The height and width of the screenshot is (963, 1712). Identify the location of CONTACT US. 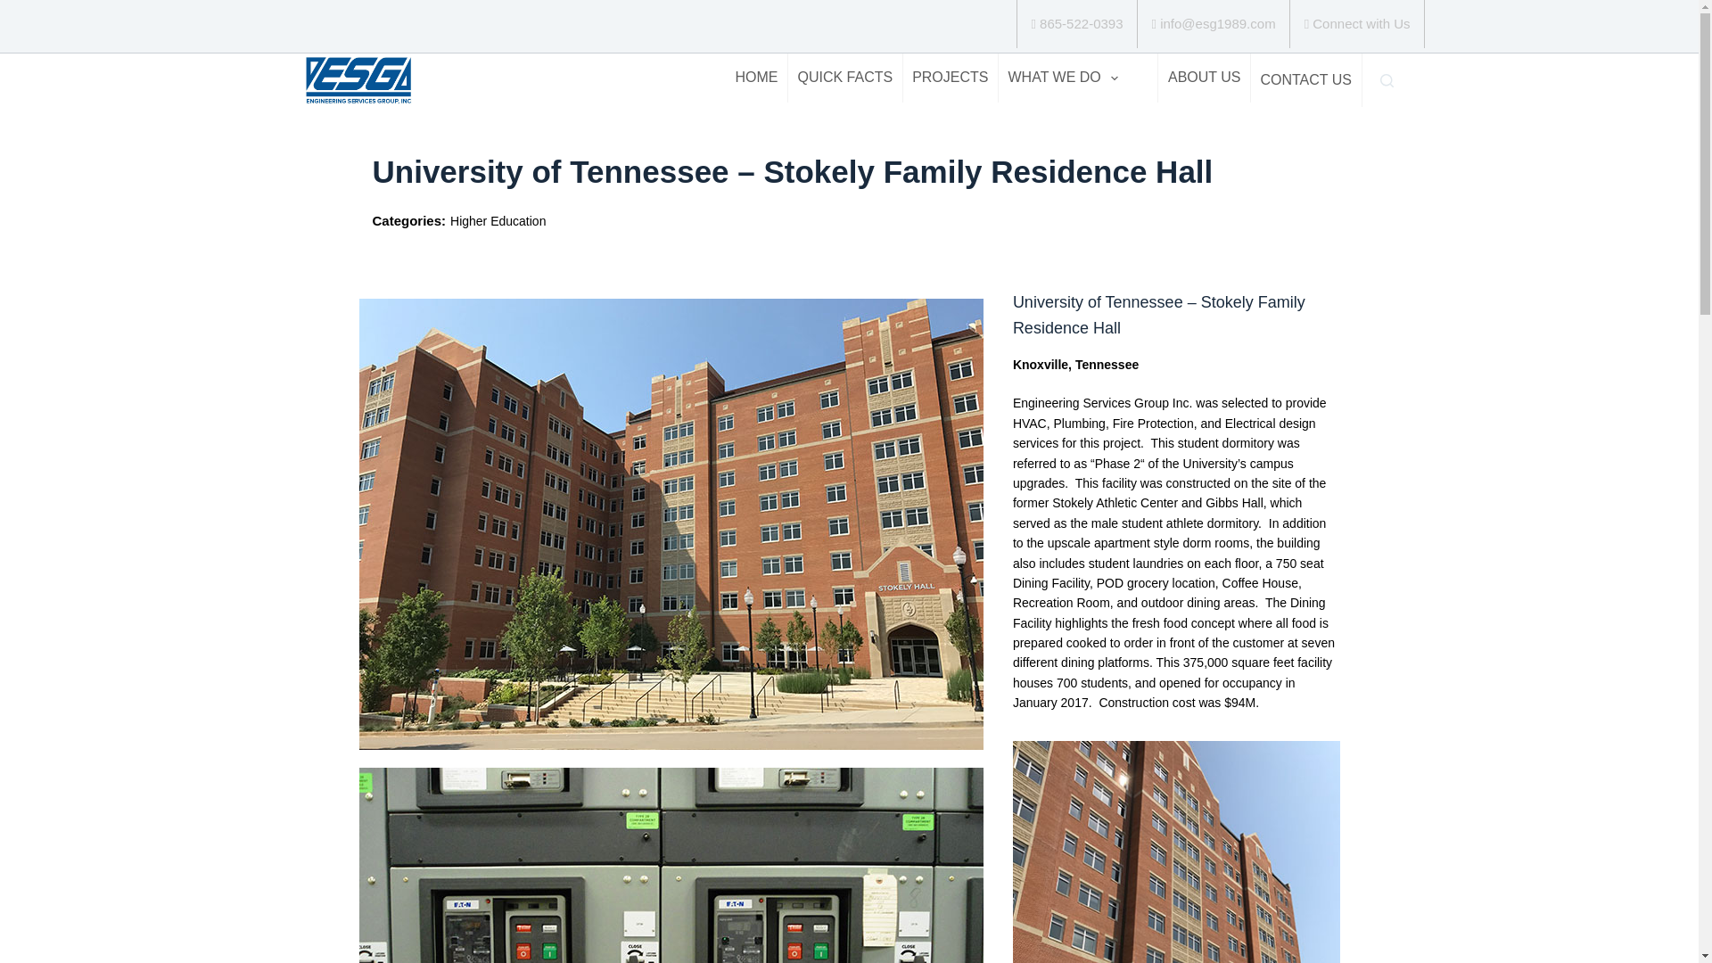
(1305, 80).